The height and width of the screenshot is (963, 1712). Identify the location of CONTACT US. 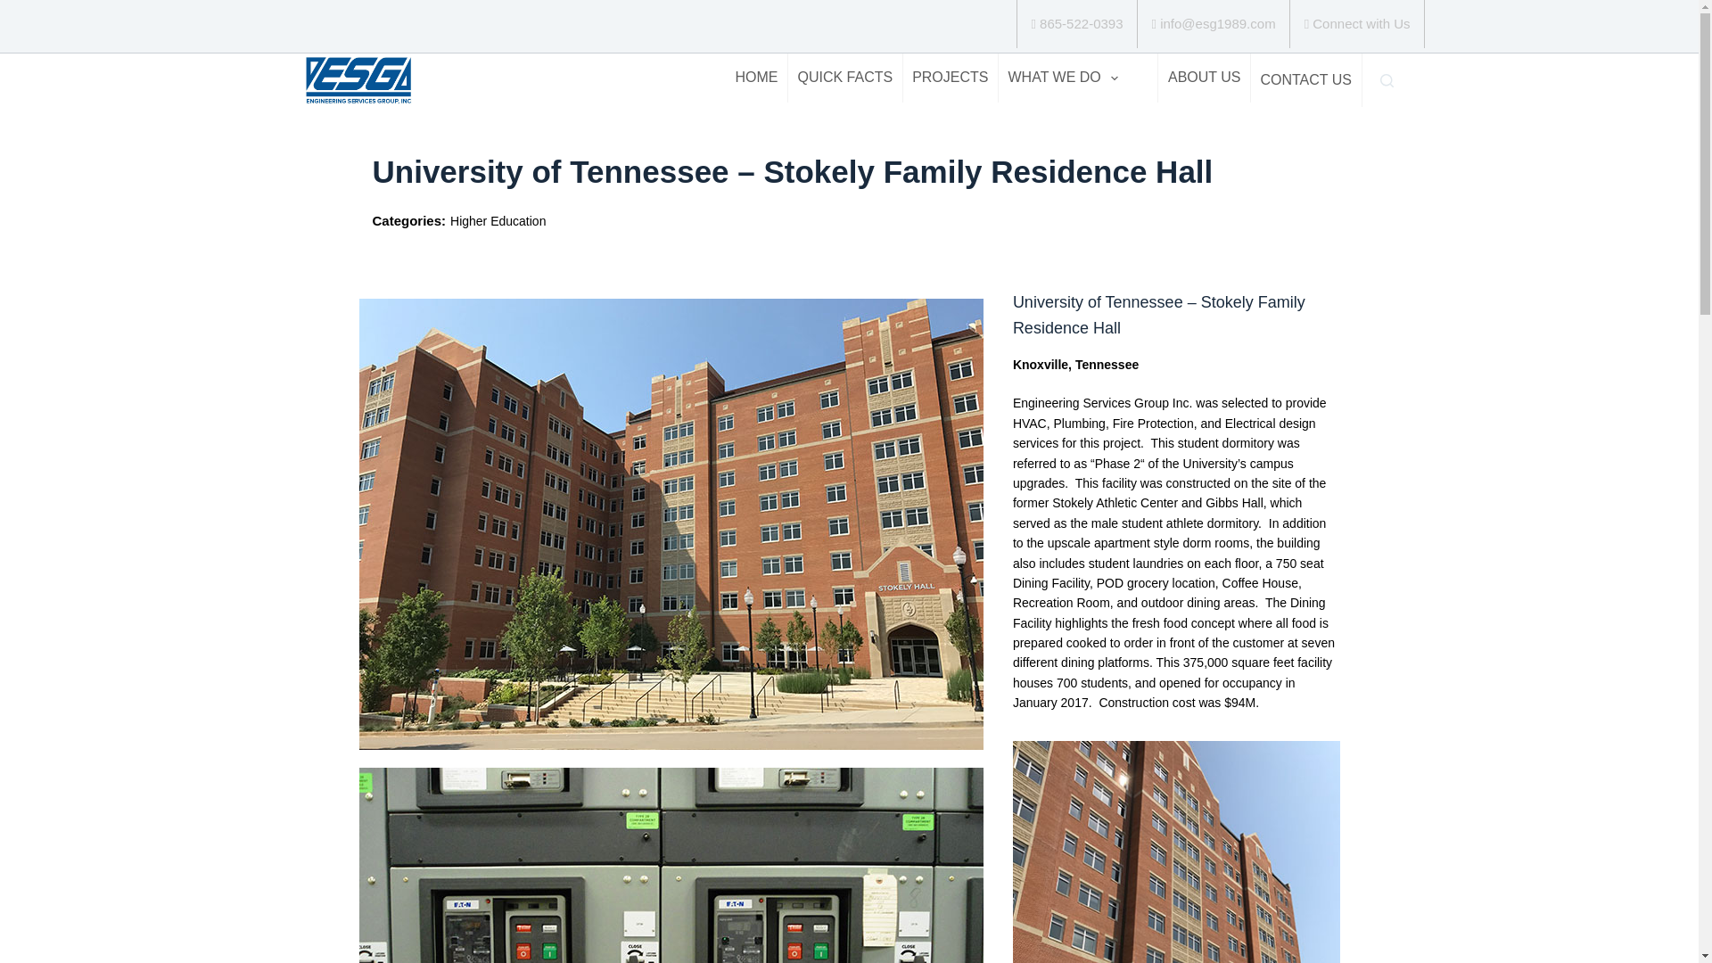
(1305, 80).